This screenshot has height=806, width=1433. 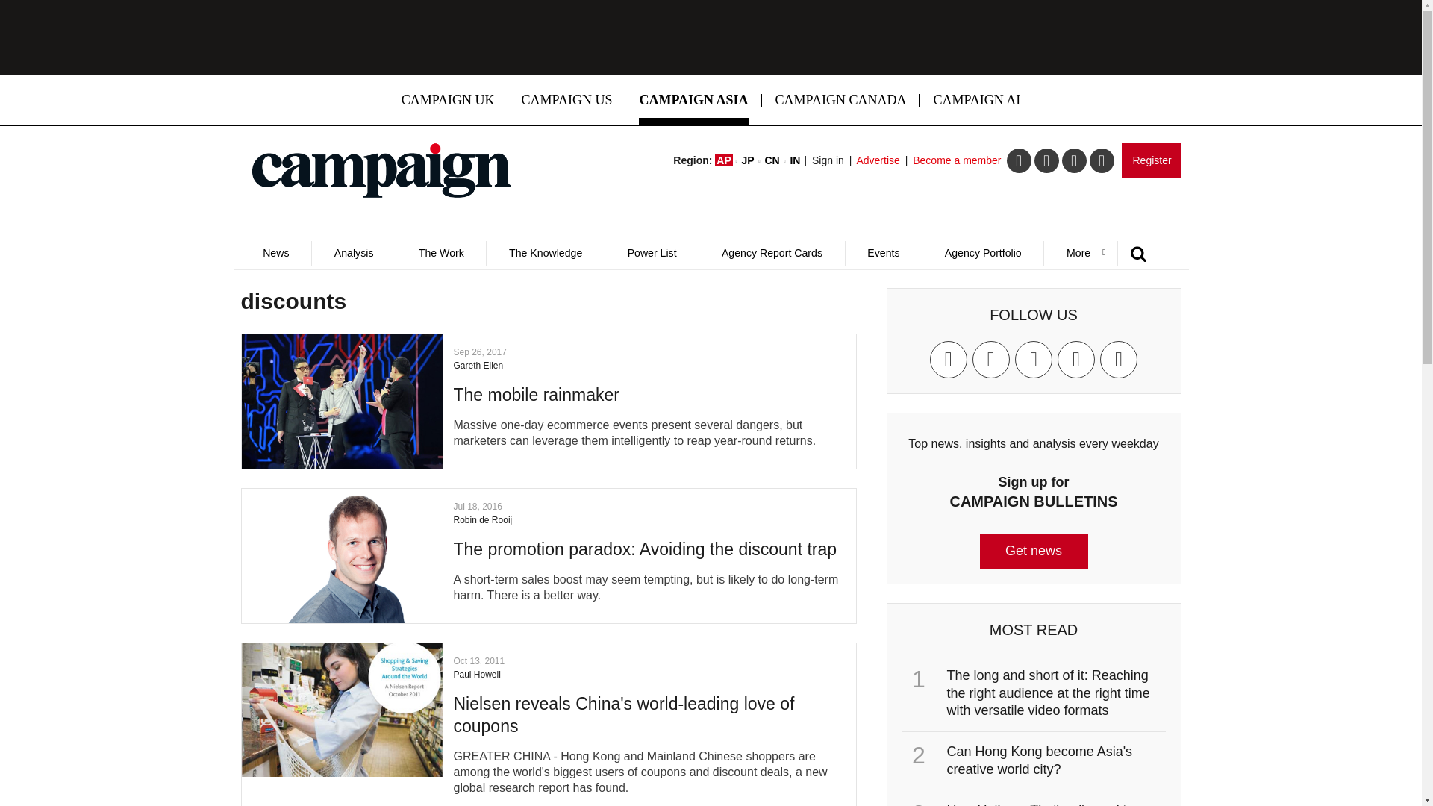 What do you see at coordinates (957, 160) in the screenshot?
I see `Become a member` at bounding box center [957, 160].